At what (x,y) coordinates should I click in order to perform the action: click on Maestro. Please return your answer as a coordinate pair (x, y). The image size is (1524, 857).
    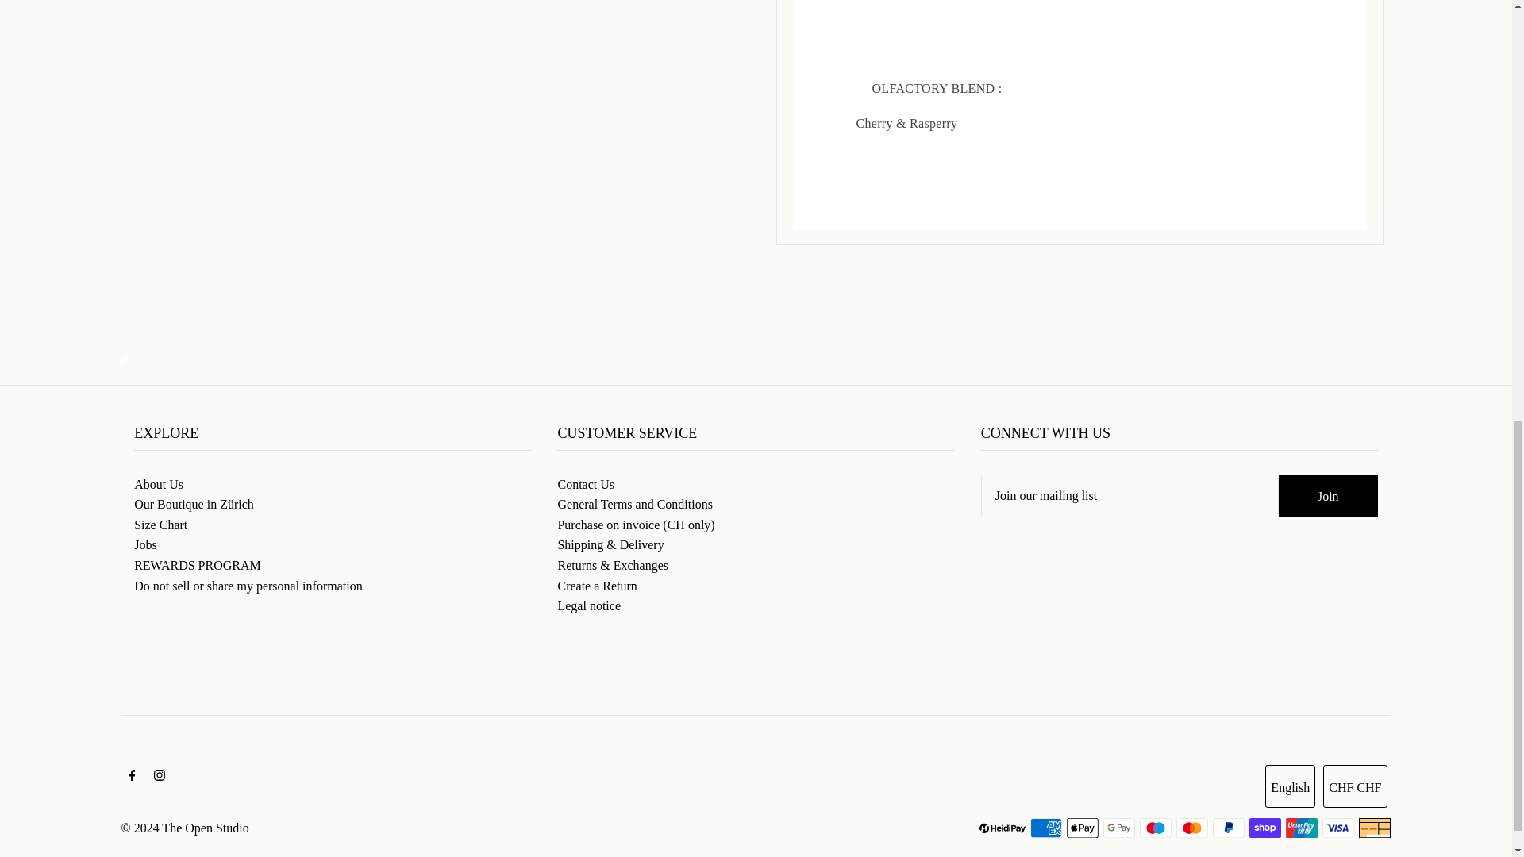
    Looking at the image, I should click on (1156, 828).